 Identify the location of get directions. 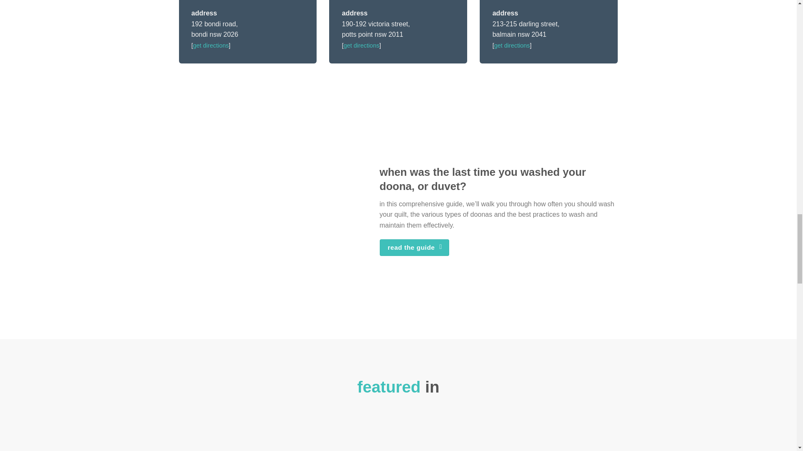
(512, 45).